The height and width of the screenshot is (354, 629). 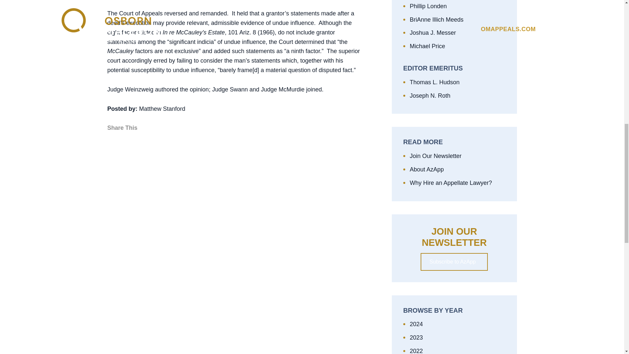 What do you see at coordinates (454, 262) in the screenshot?
I see `Subscribe to AzApp` at bounding box center [454, 262].